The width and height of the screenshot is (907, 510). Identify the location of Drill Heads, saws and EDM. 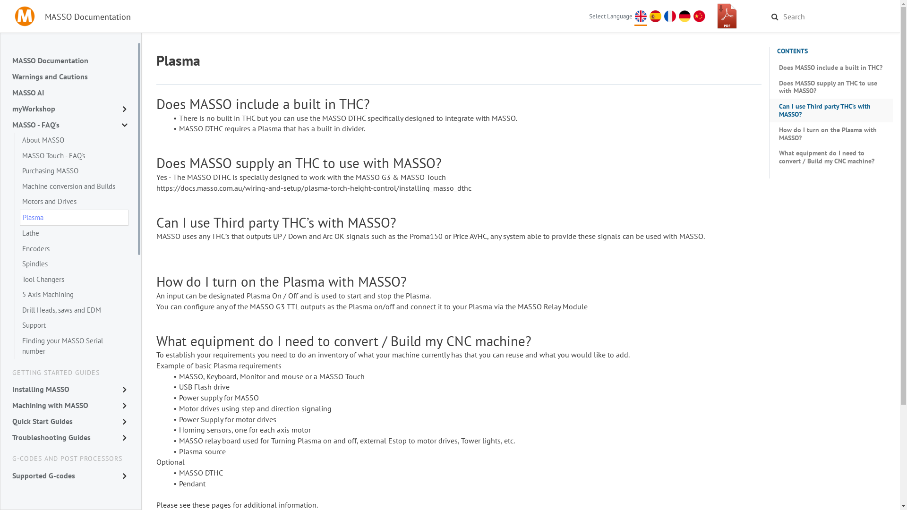
(74, 310).